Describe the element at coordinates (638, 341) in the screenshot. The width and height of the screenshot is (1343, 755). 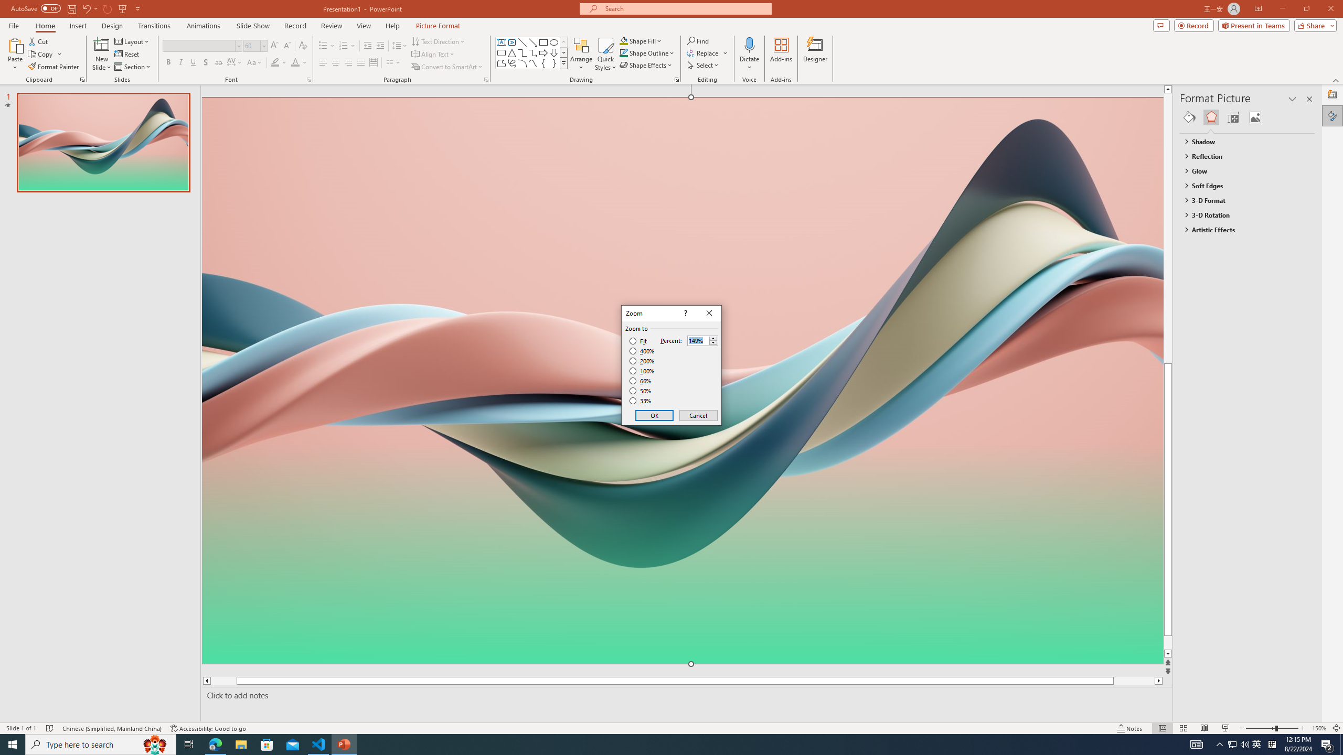
I see `Fit` at that location.